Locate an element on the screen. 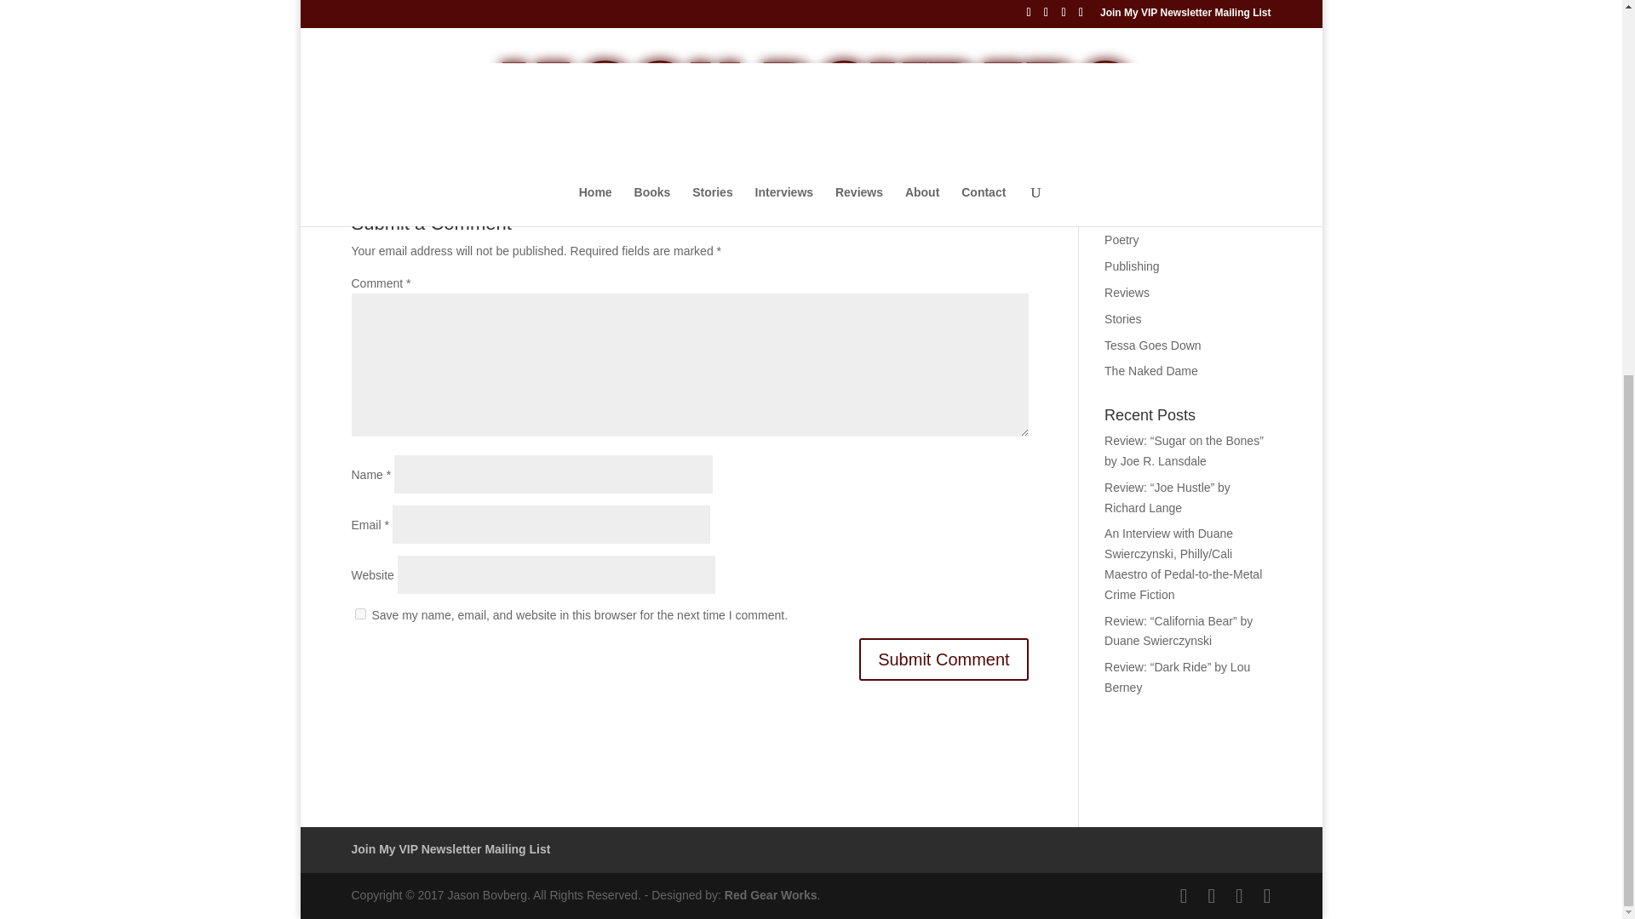 This screenshot has height=919, width=1635. Horror is located at coordinates (1121, 83).